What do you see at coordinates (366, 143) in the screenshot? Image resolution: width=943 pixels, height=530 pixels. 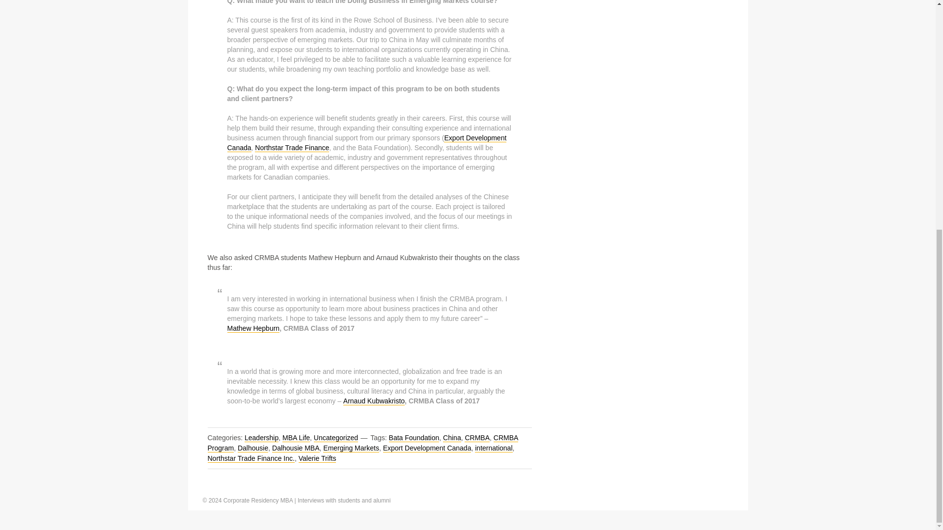 I see `Export Development Canada` at bounding box center [366, 143].